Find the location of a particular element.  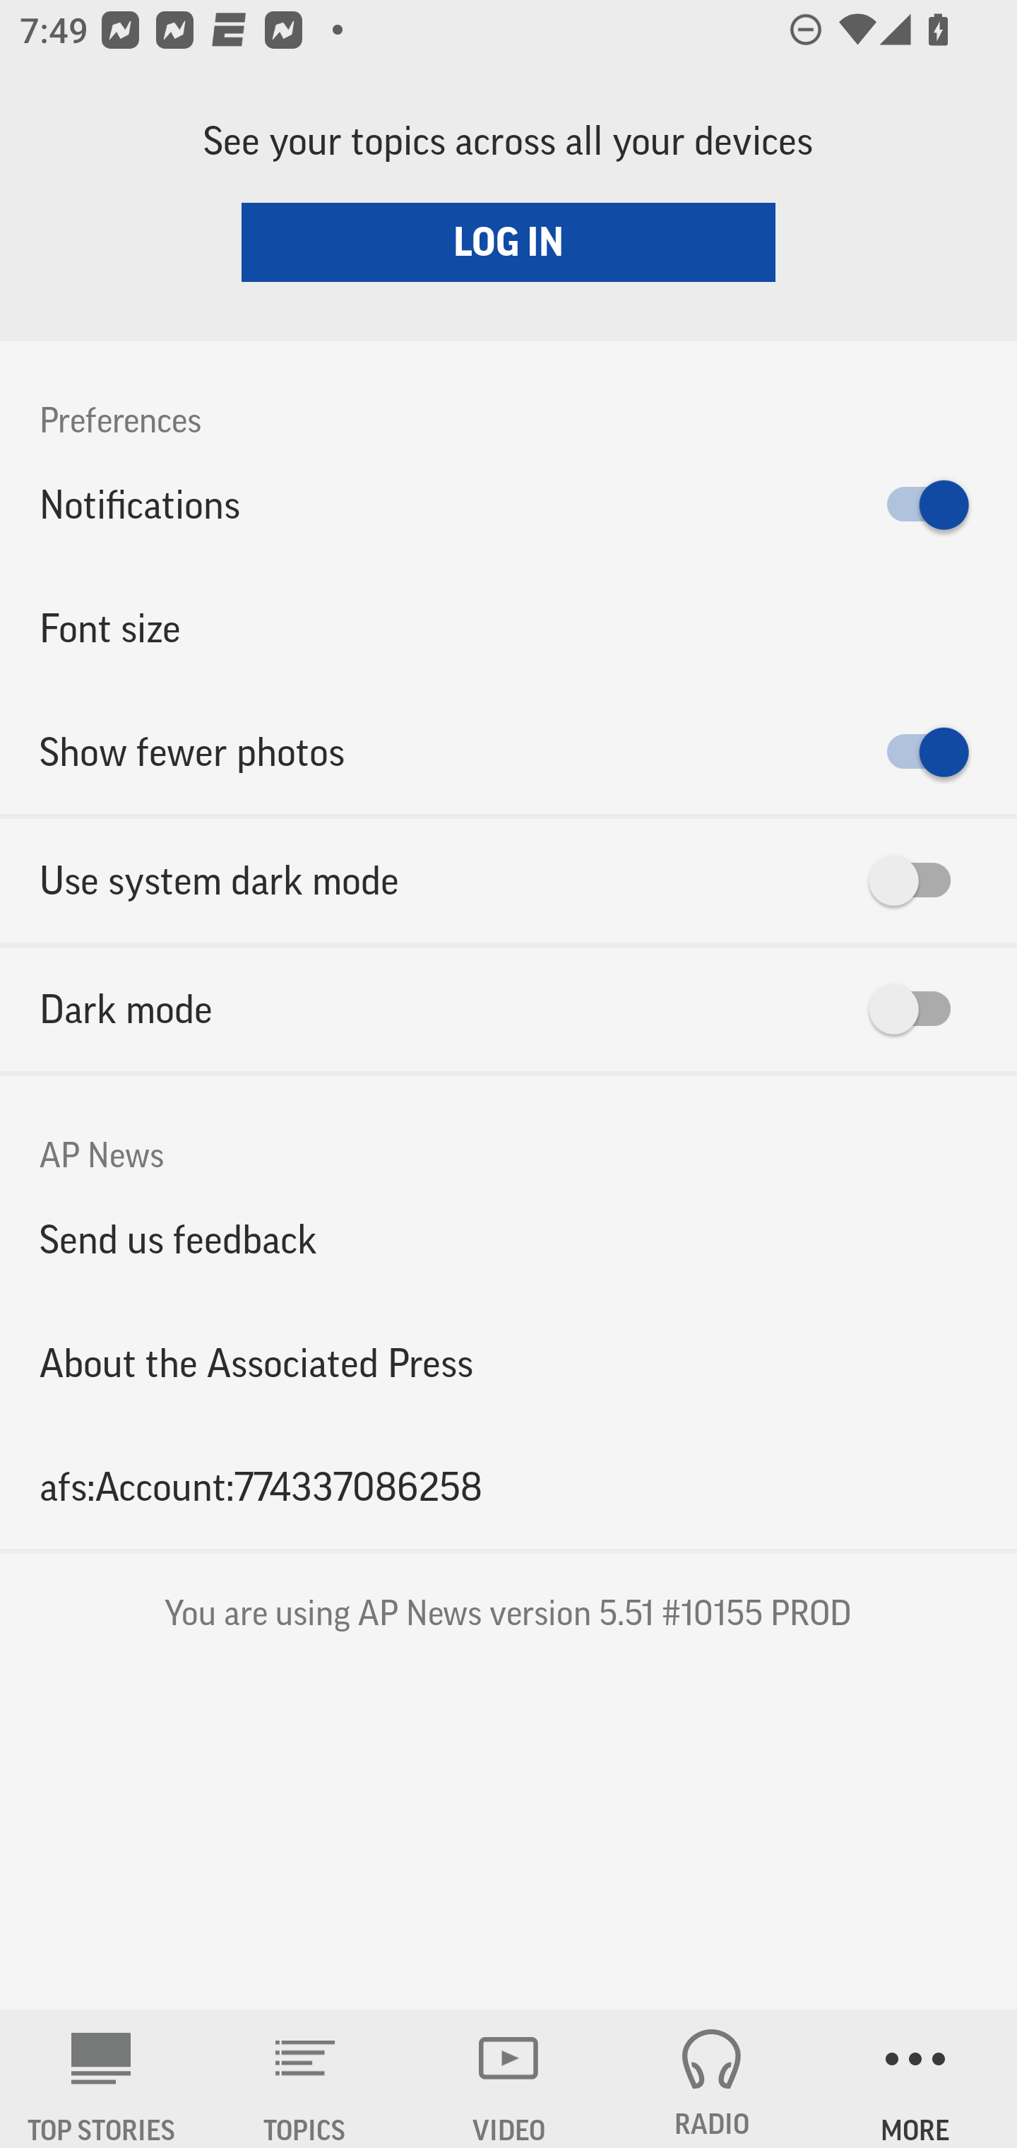

afs:Account:774337086258 is located at coordinates (509, 1486).